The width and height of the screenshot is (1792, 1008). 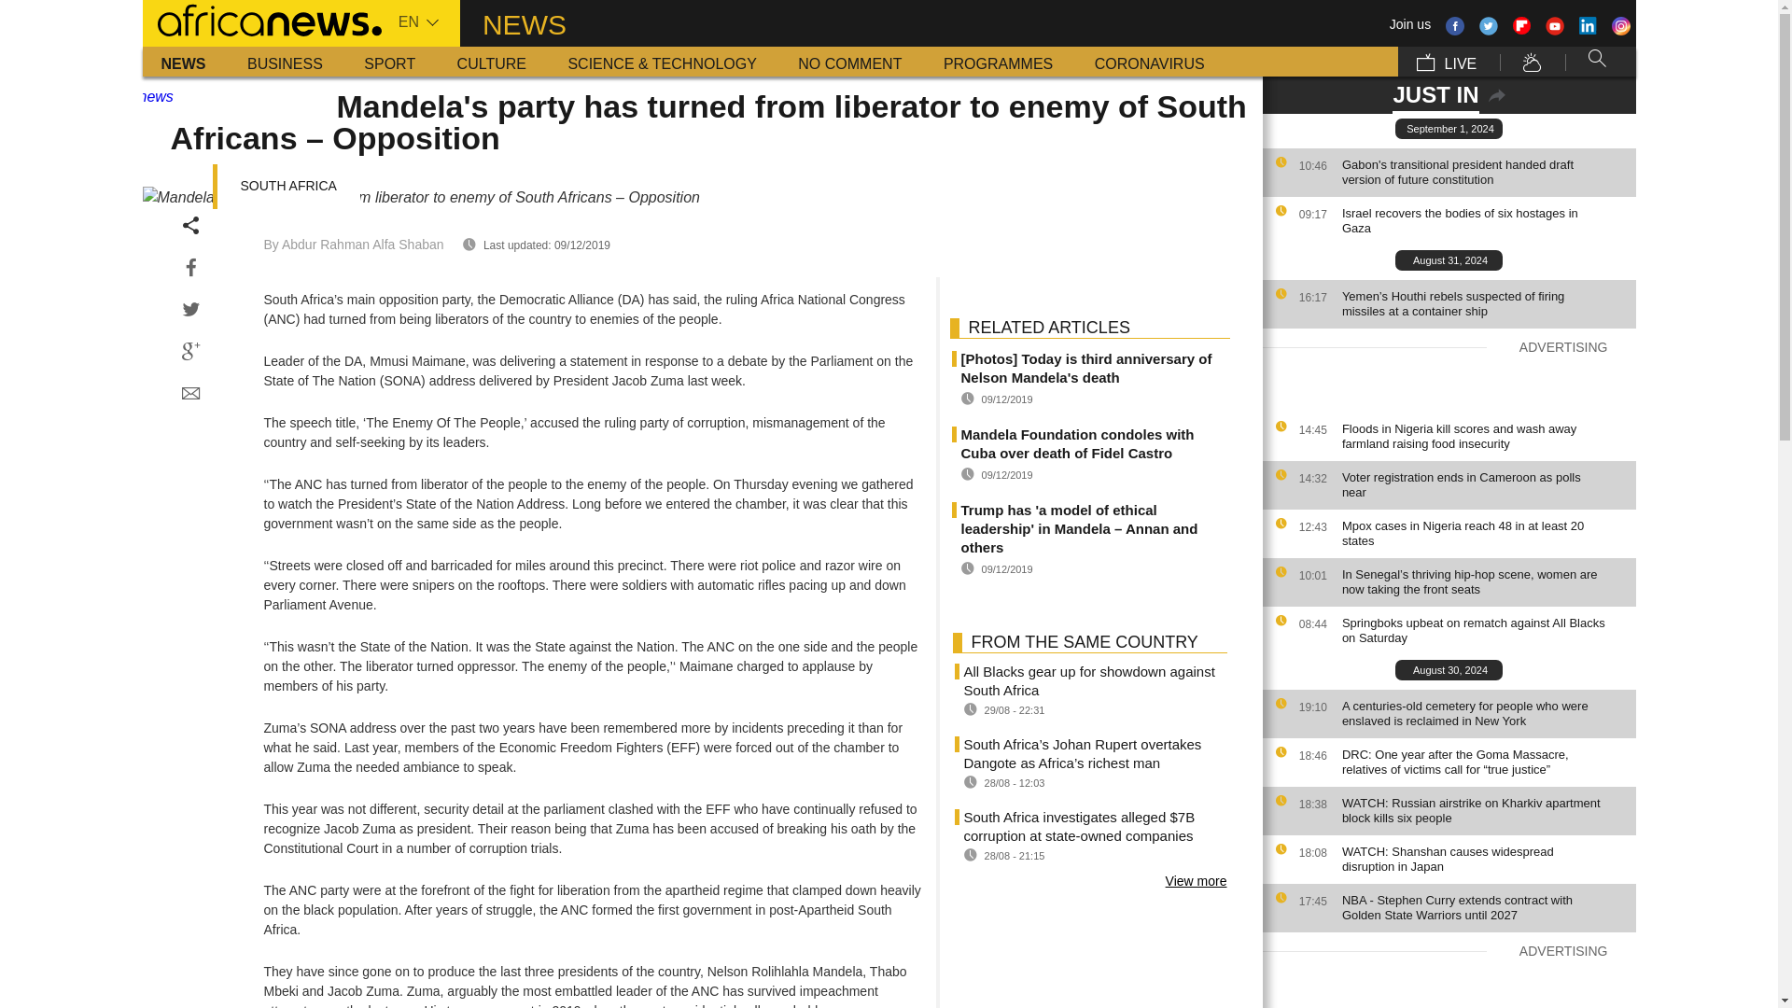 I want to click on BUSINESS, so click(x=286, y=62).